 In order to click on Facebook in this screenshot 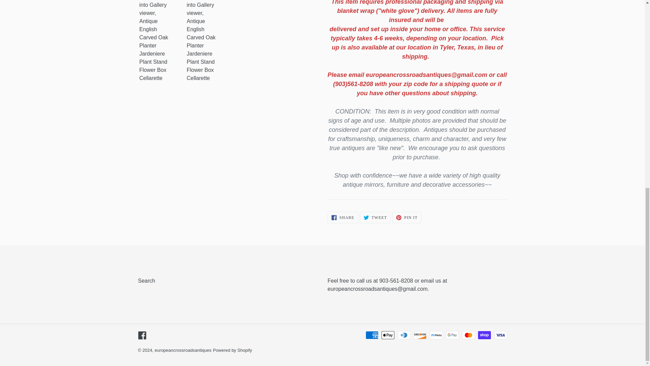, I will do `click(407, 218)`.